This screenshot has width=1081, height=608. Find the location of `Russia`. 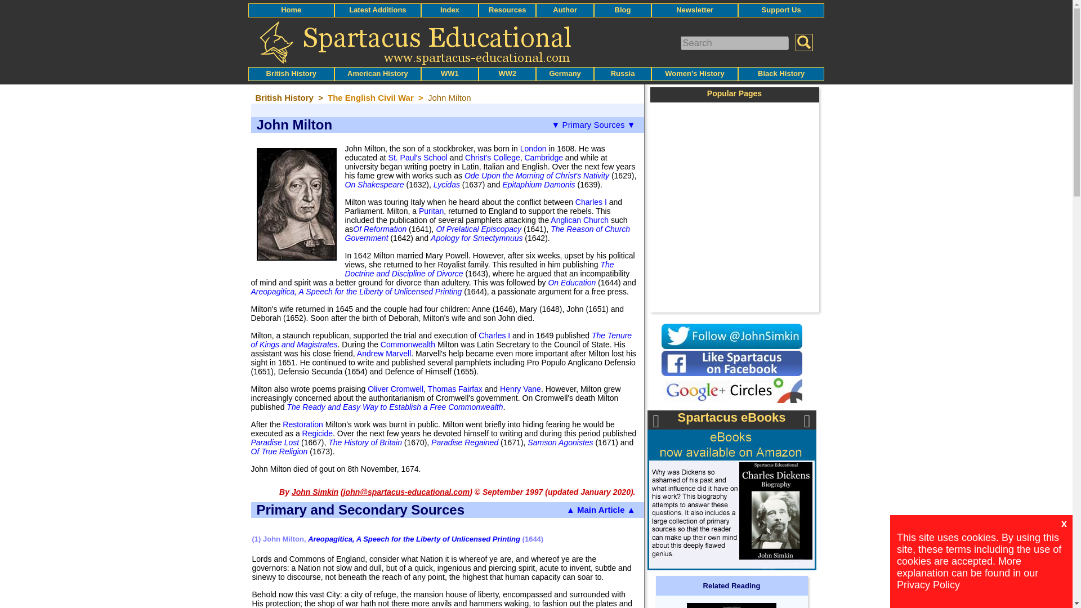

Russia is located at coordinates (623, 73).